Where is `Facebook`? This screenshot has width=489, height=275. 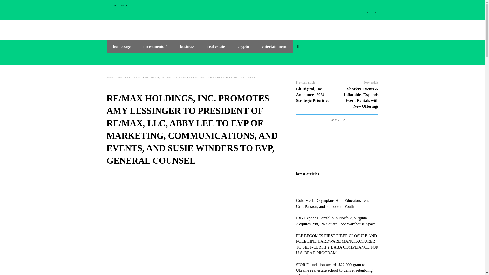 Facebook is located at coordinates (375, 11).